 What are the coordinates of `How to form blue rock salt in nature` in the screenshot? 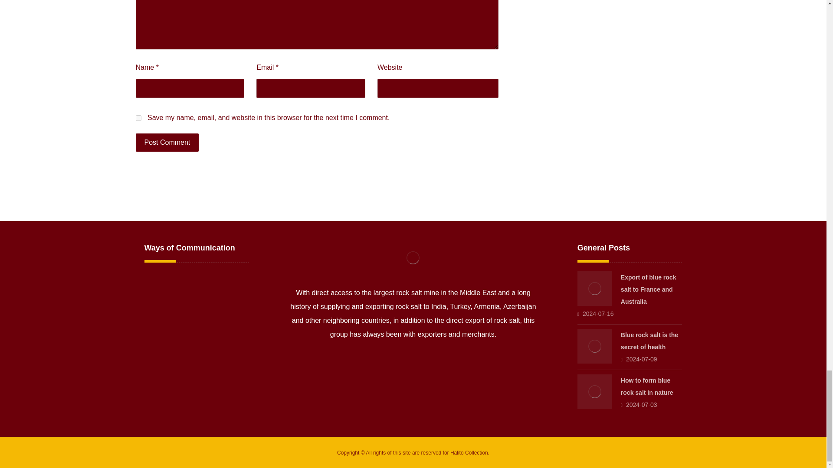 It's located at (646, 387).